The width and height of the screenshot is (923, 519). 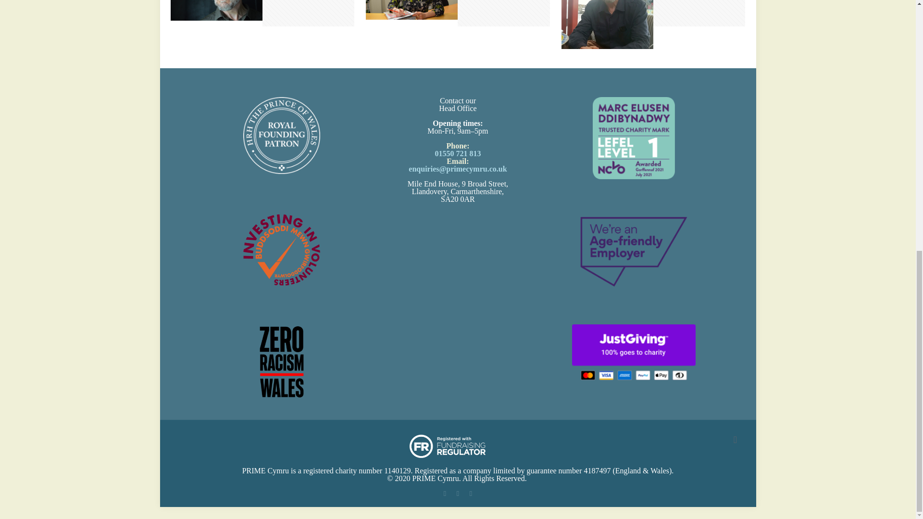 What do you see at coordinates (471, 493) in the screenshot?
I see `Vimeo` at bounding box center [471, 493].